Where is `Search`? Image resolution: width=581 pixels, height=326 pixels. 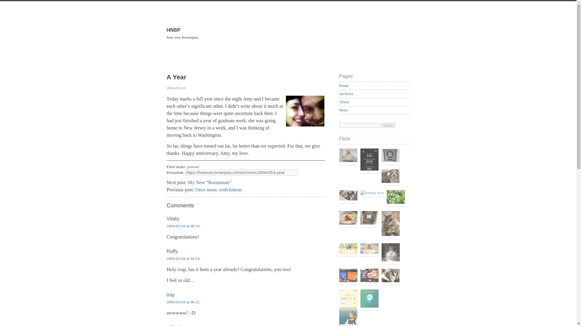
Search is located at coordinates (388, 126).